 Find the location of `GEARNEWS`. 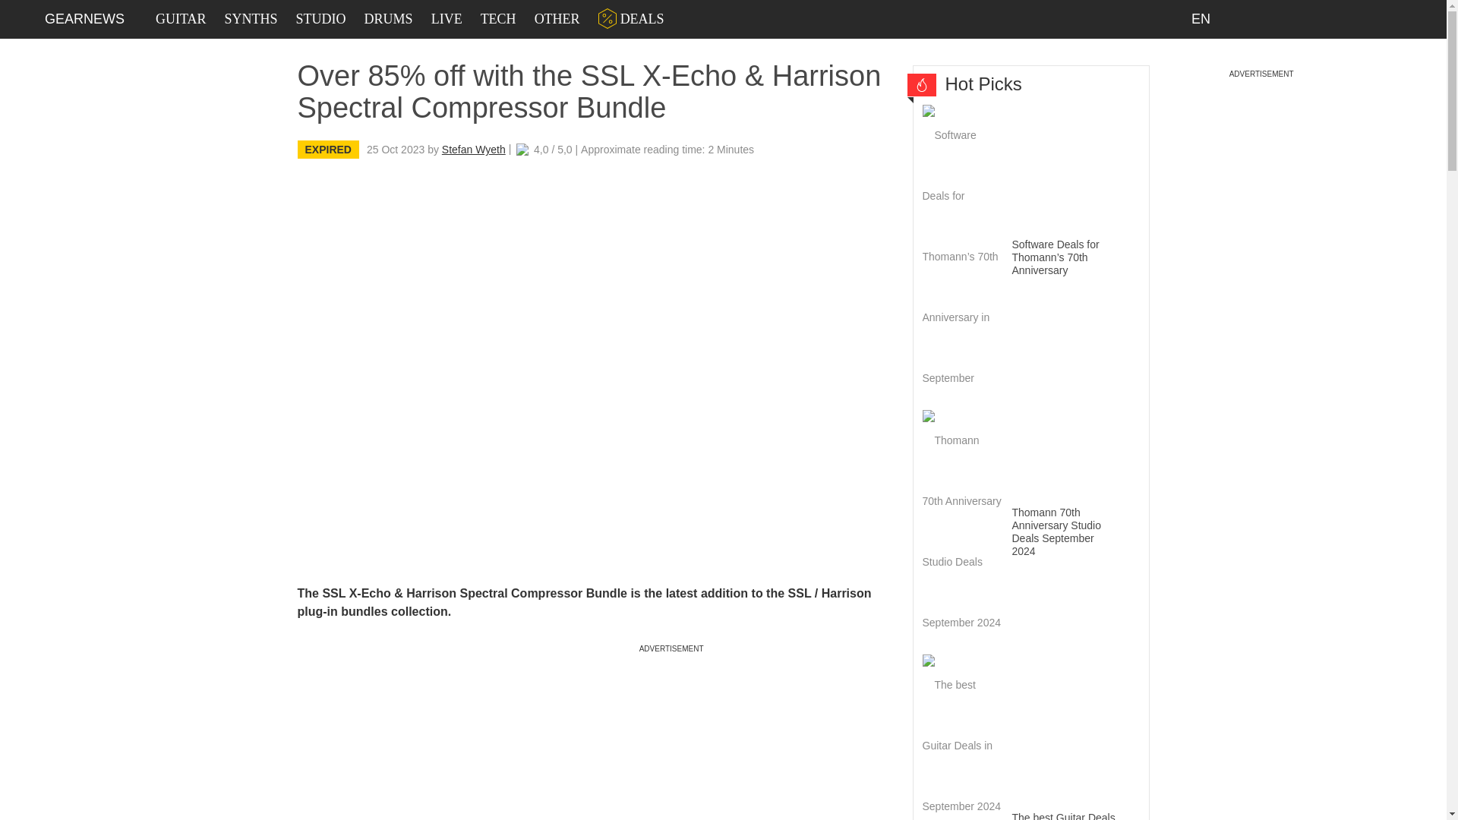

GEARNEWS is located at coordinates (84, 18).